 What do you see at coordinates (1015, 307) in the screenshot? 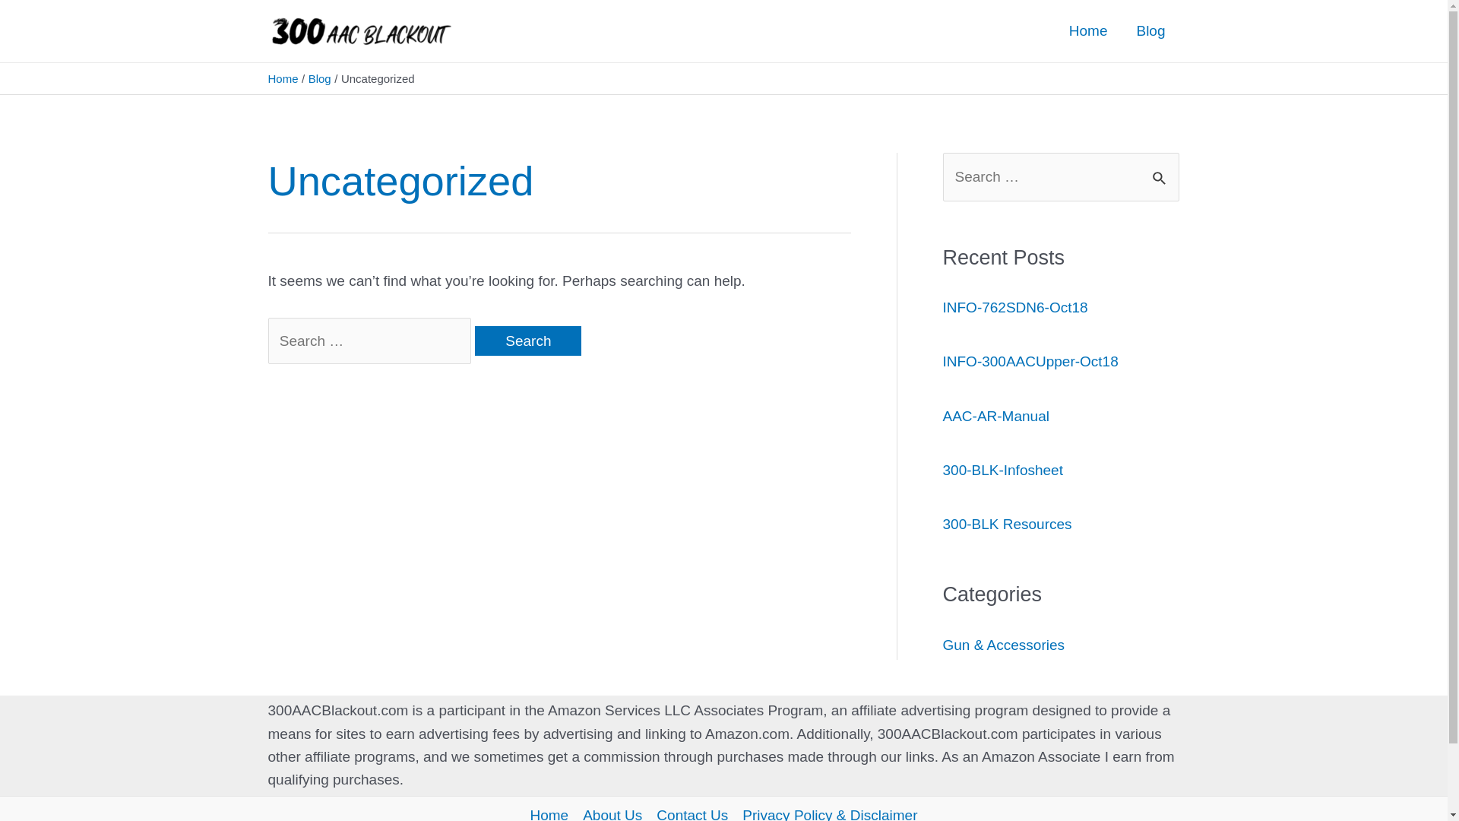
I see `INFO-762SDN6-Oct18` at bounding box center [1015, 307].